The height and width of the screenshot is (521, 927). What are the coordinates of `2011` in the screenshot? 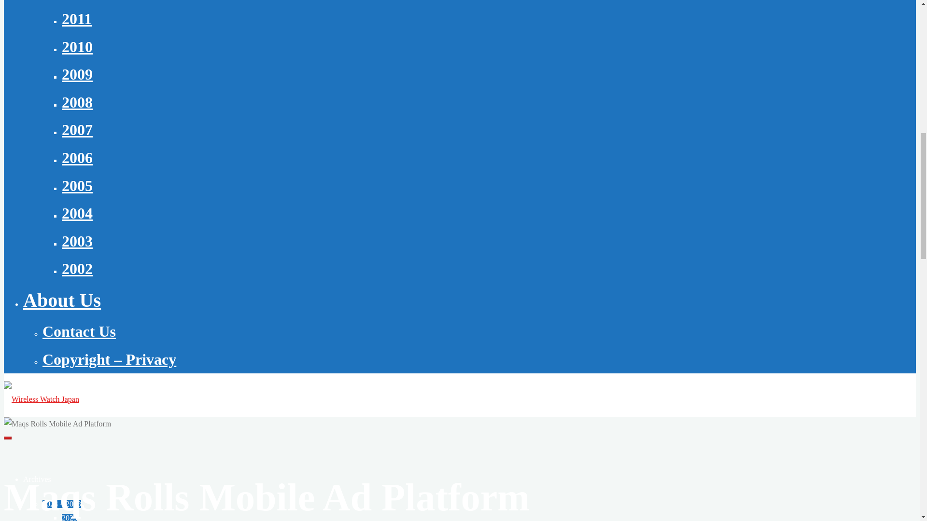 It's located at (77, 18).